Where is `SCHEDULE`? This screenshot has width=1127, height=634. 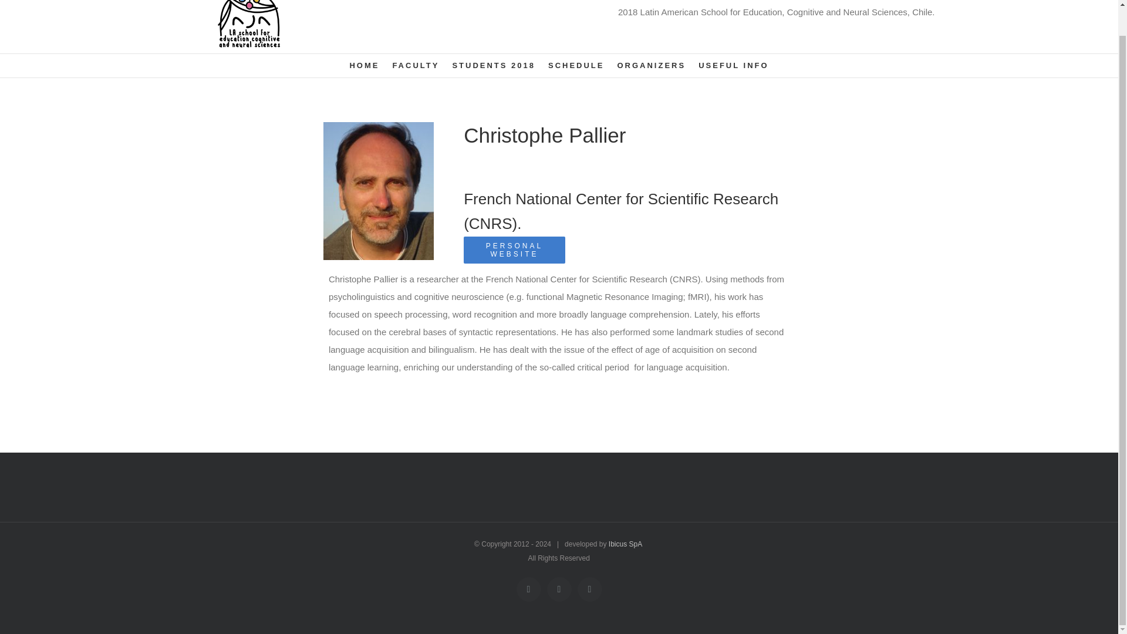
SCHEDULE is located at coordinates (576, 65).